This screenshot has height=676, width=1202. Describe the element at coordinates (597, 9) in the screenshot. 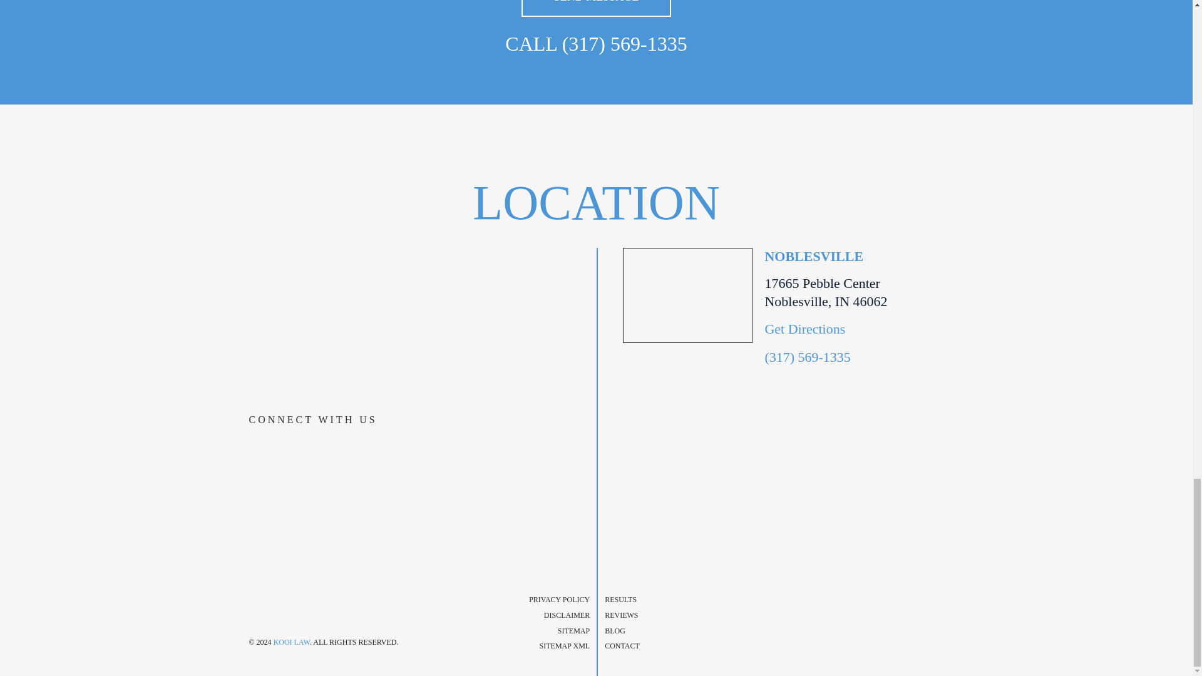

I see `Send Message` at that location.